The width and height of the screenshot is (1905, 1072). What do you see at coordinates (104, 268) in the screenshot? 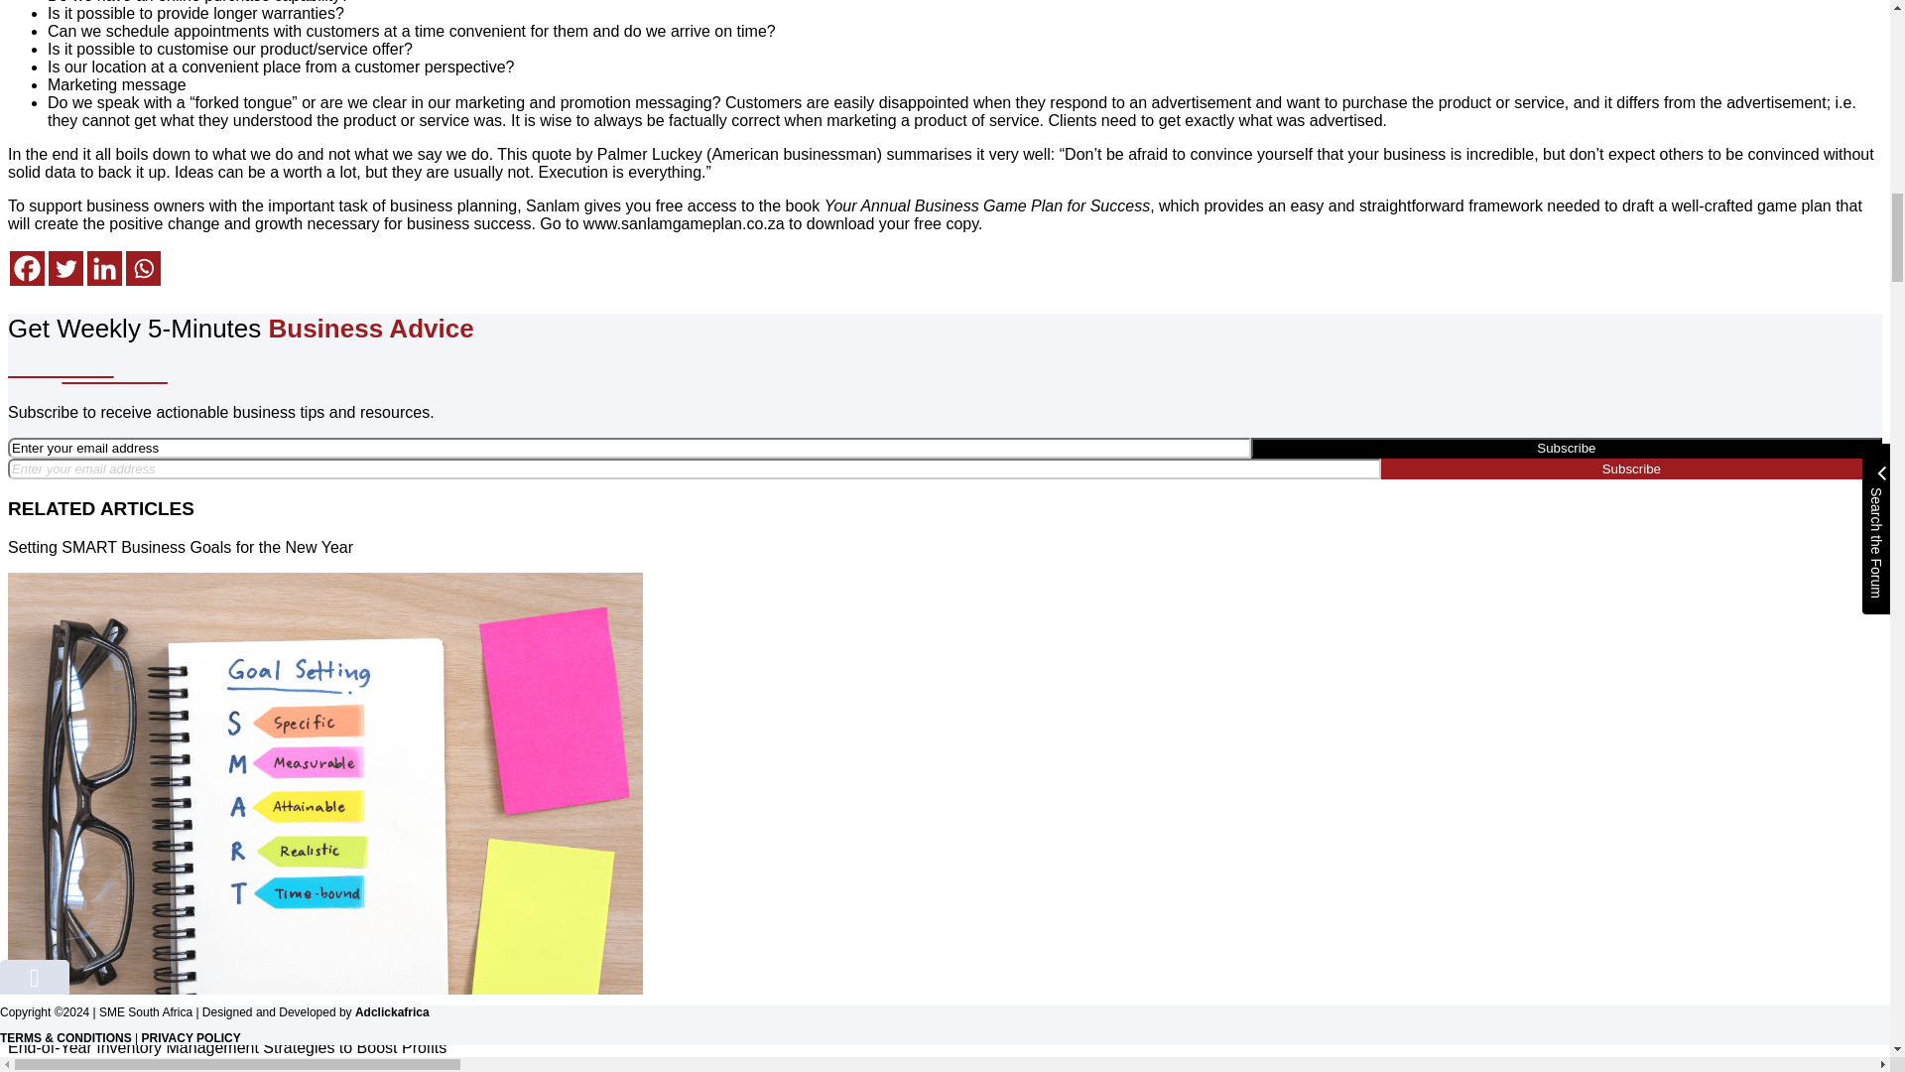
I see `Linkedin` at bounding box center [104, 268].